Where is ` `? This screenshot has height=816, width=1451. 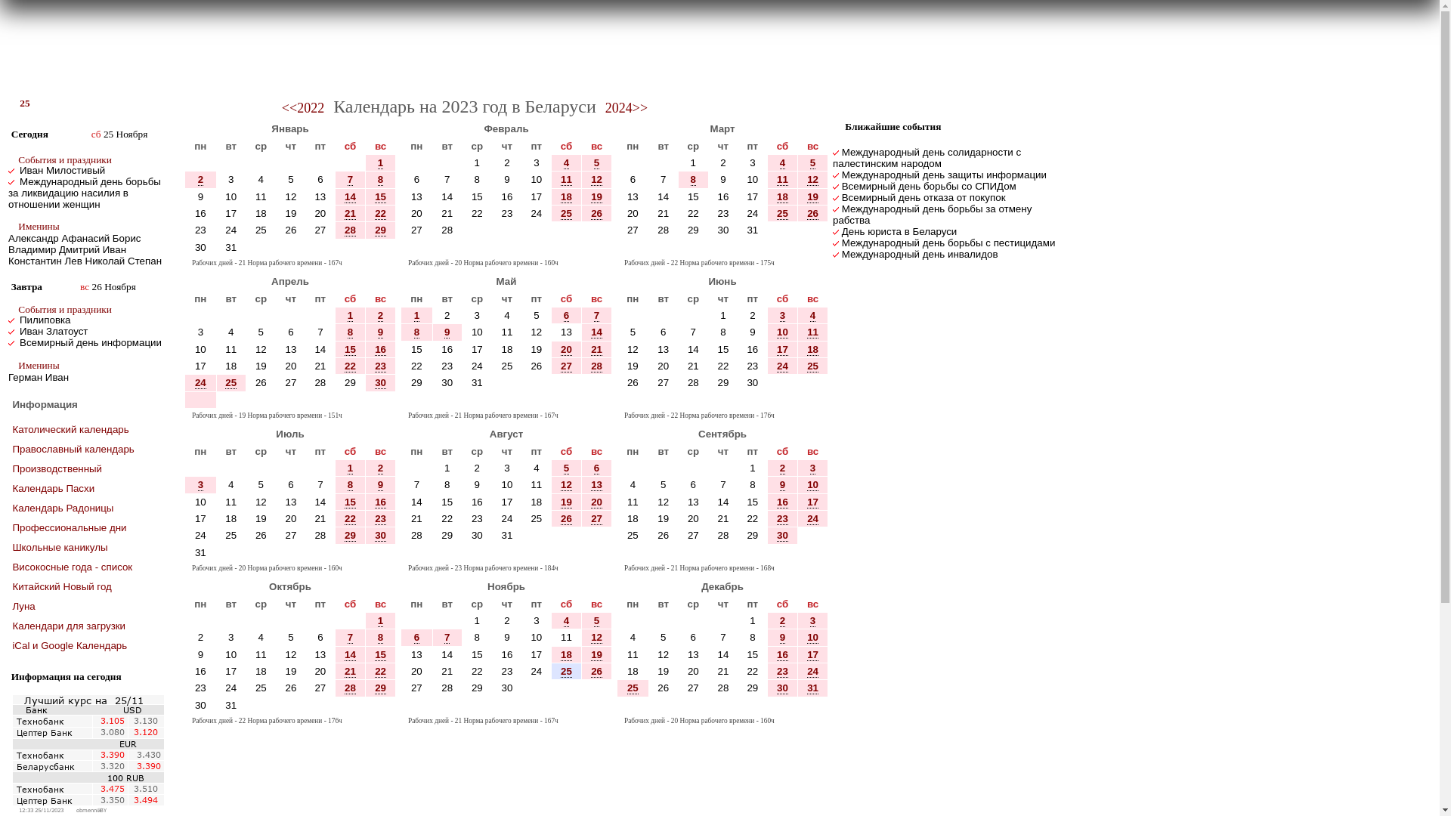
  is located at coordinates (723, 400).